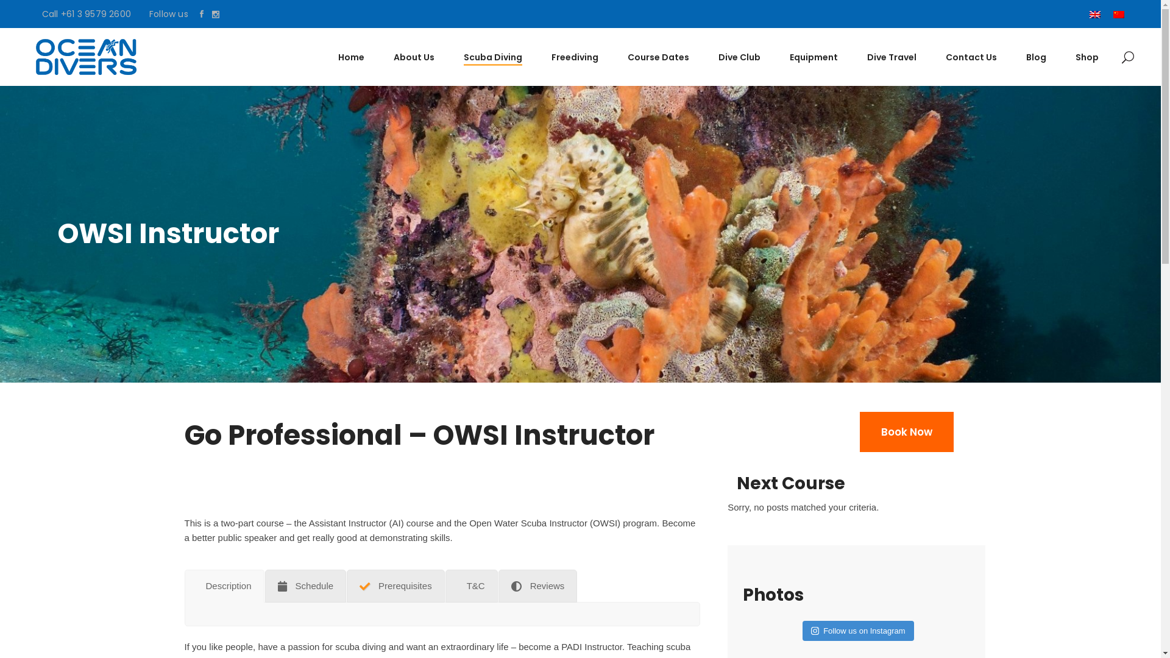 The image size is (1170, 658). Describe the element at coordinates (87, 14) in the screenshot. I see `Call +61 3 9579 2600` at that location.